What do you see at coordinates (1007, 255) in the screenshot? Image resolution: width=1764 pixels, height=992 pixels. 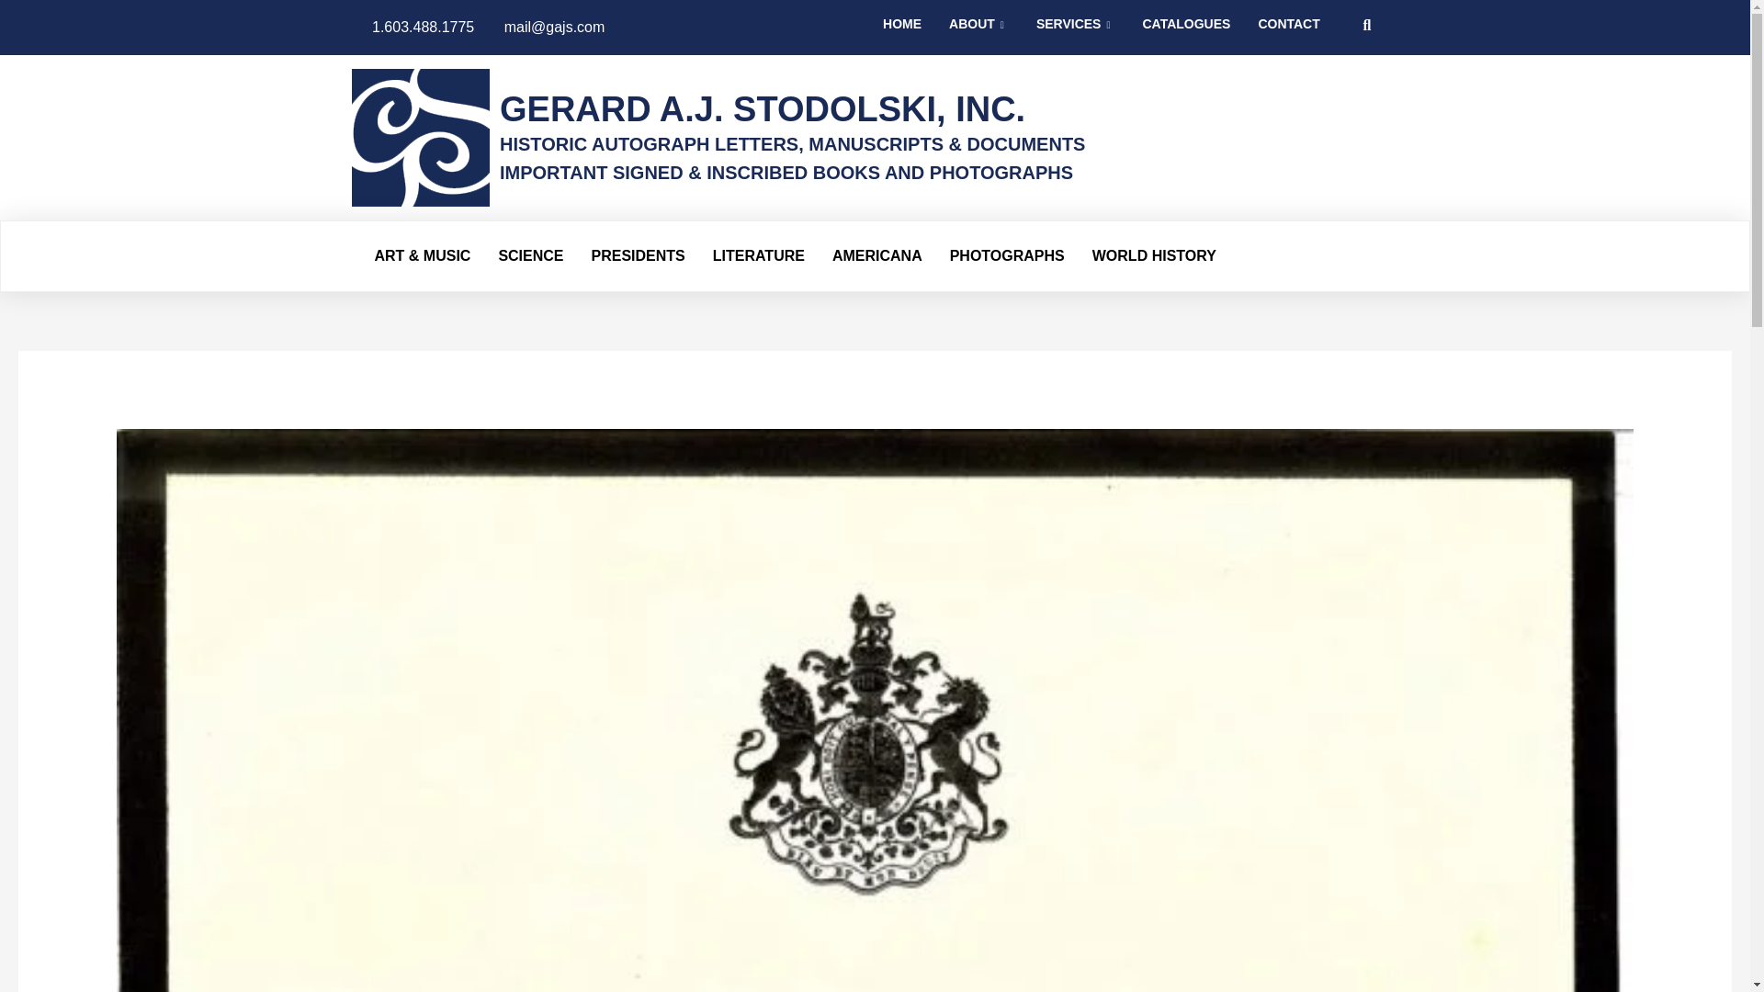 I see `PHOTOGRAPHS` at bounding box center [1007, 255].